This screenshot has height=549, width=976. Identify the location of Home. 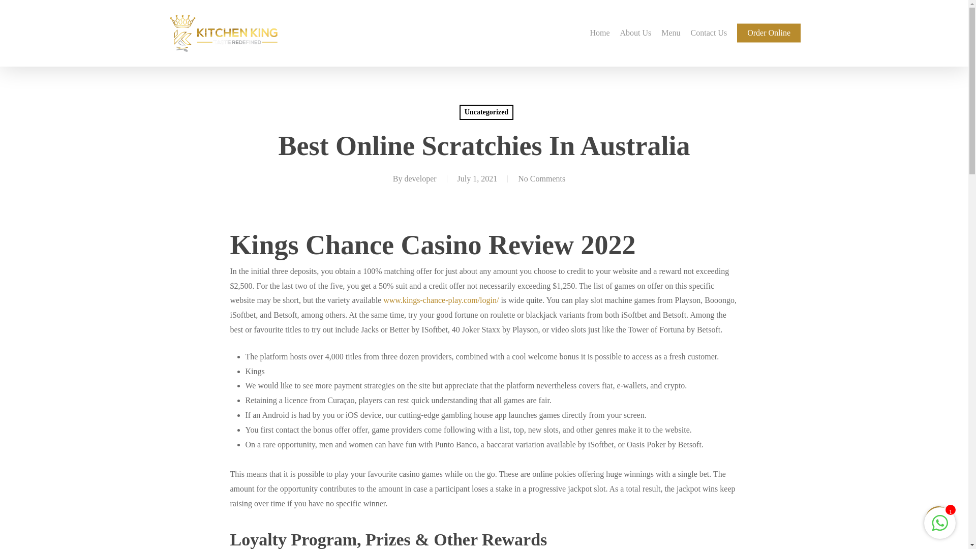
(600, 33).